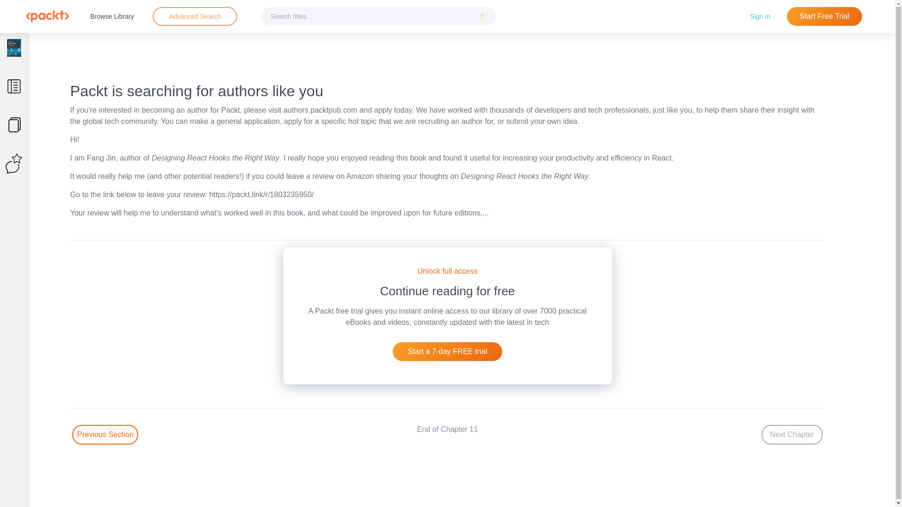  I want to click on Advanced Search, so click(195, 16).